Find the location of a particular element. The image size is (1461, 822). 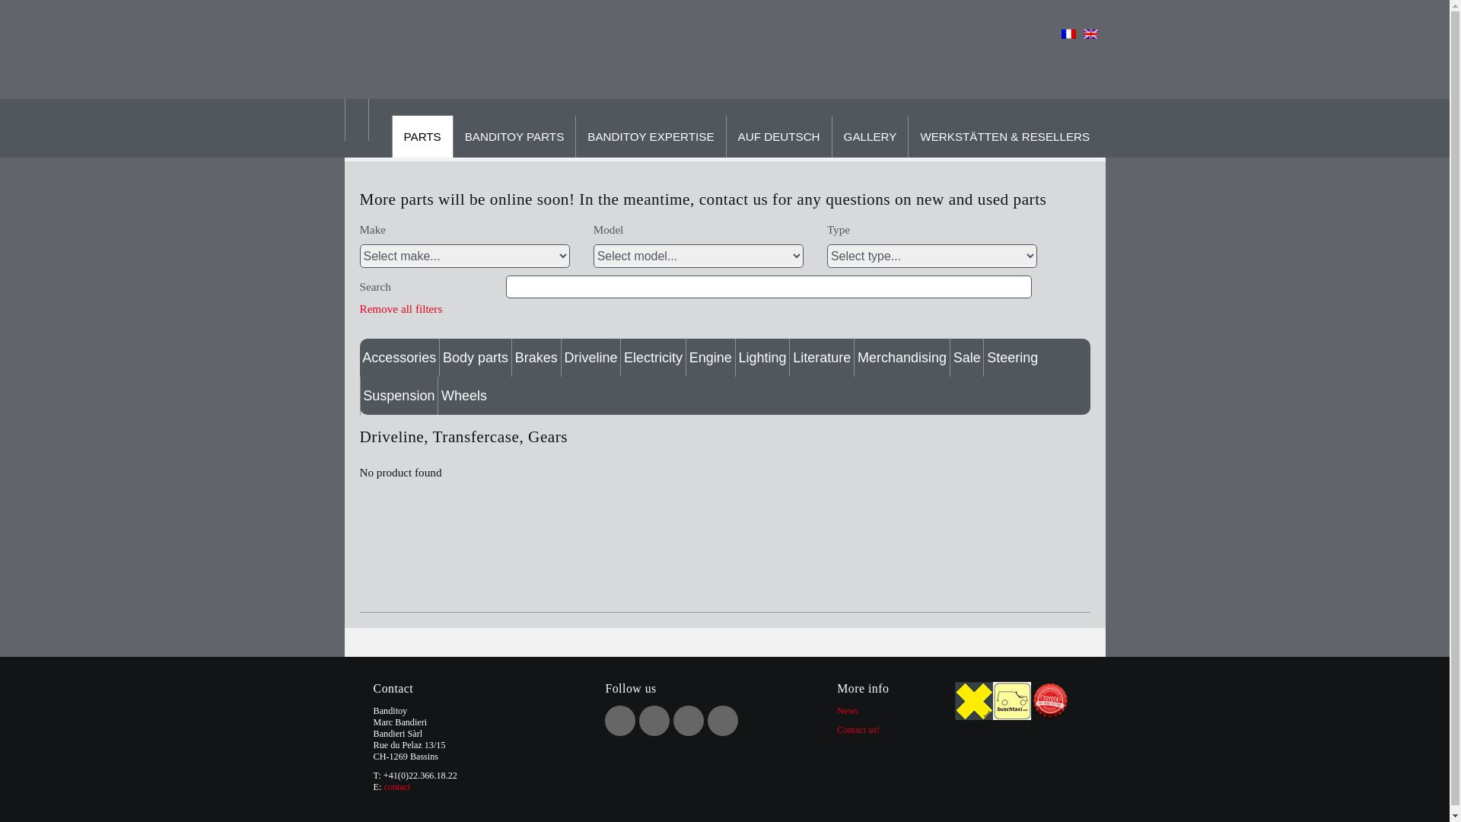

Follow us Linkedin is located at coordinates (654, 721).